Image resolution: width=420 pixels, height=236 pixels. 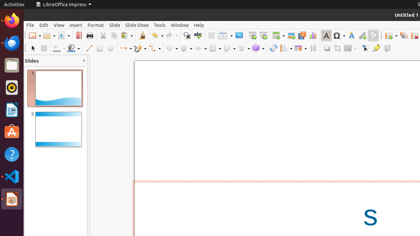 I want to click on Start from First Slide, so click(x=253, y=35).